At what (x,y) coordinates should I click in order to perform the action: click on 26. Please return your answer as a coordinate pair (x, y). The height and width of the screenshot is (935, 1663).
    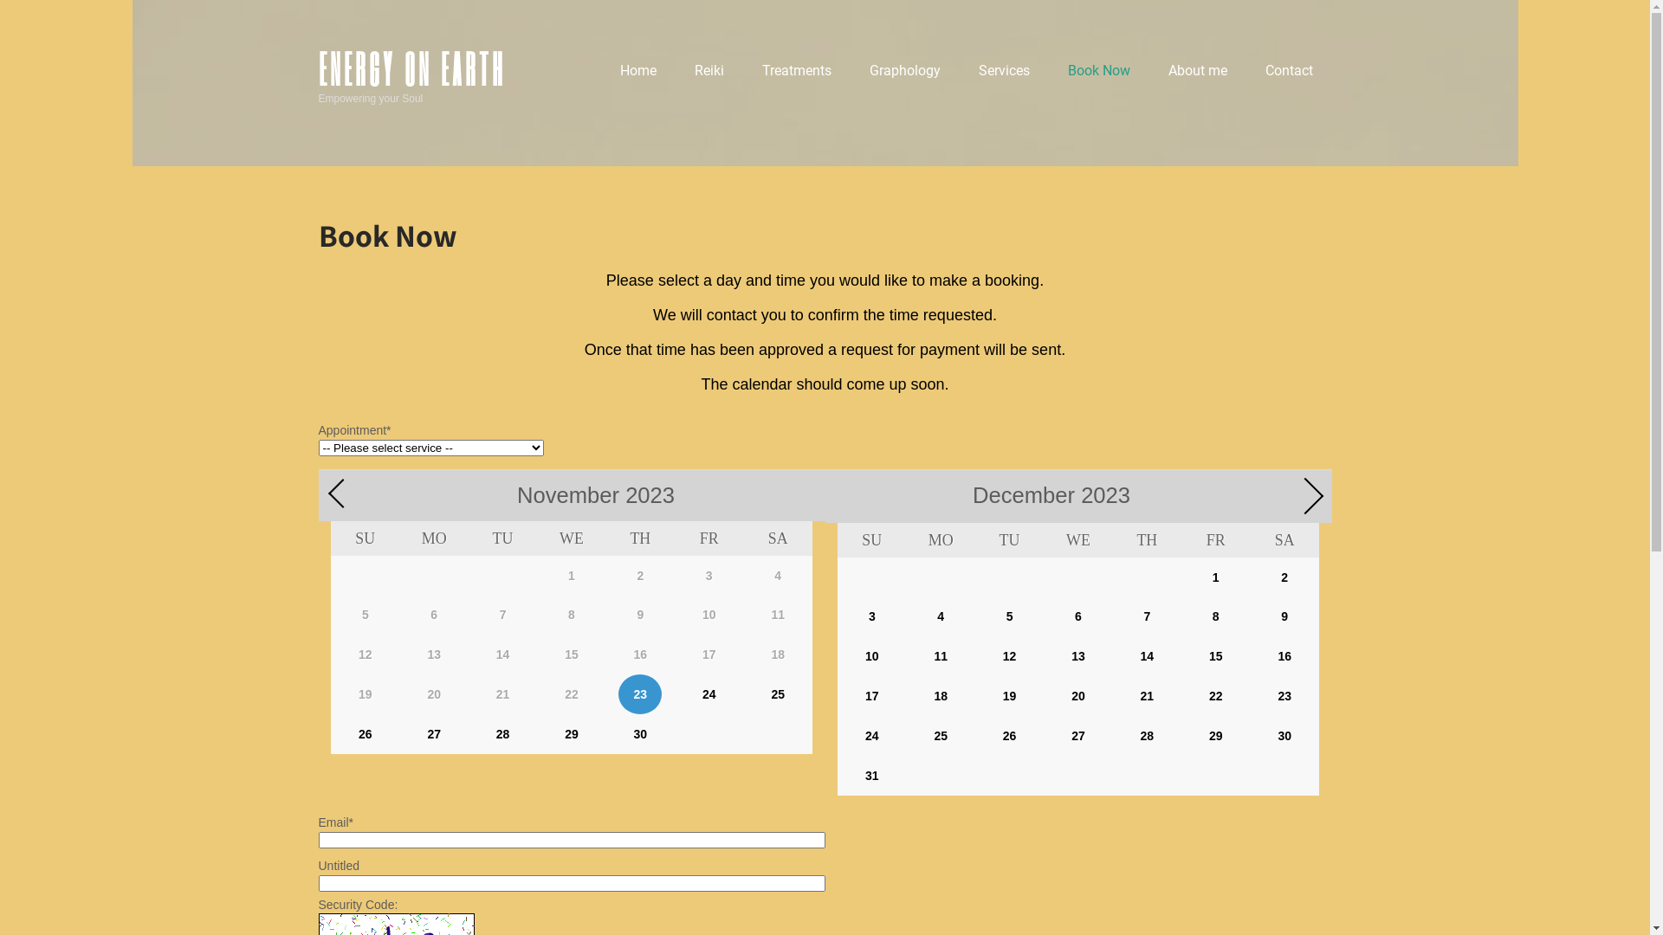
    Looking at the image, I should click on (1010, 736).